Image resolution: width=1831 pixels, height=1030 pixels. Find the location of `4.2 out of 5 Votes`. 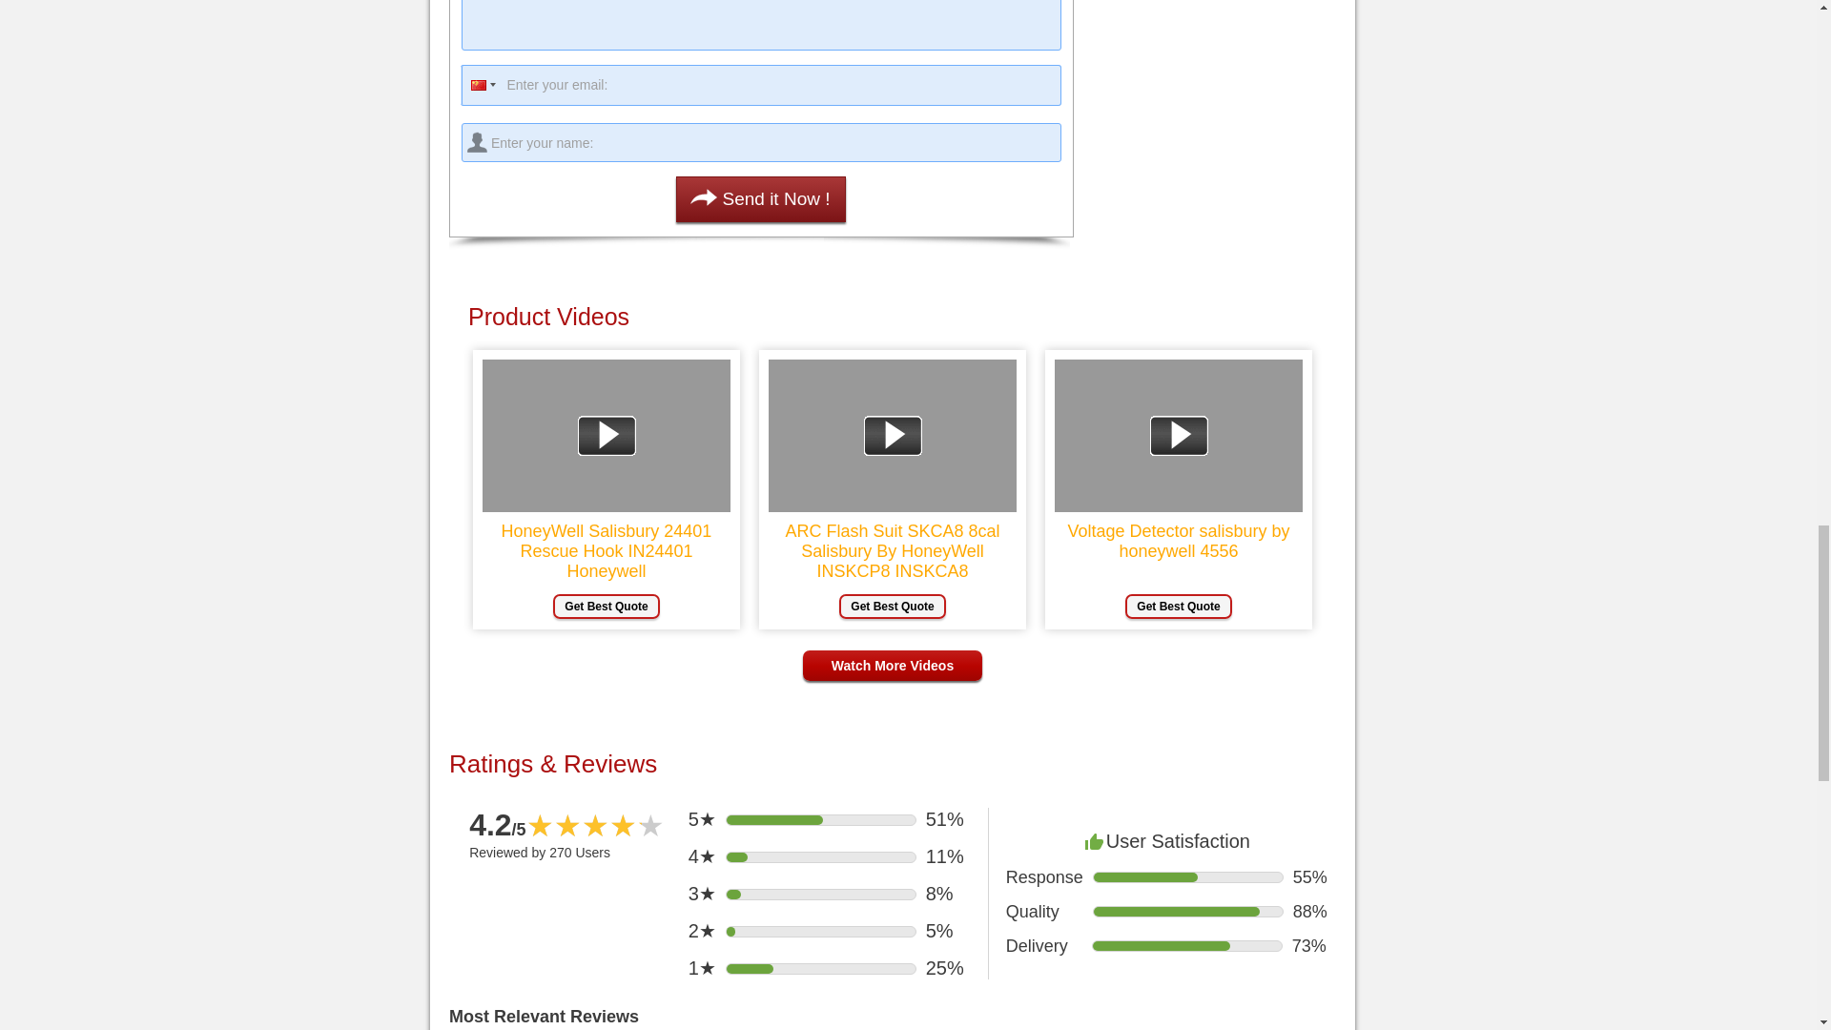

4.2 out of 5 Votes is located at coordinates (498, 824).